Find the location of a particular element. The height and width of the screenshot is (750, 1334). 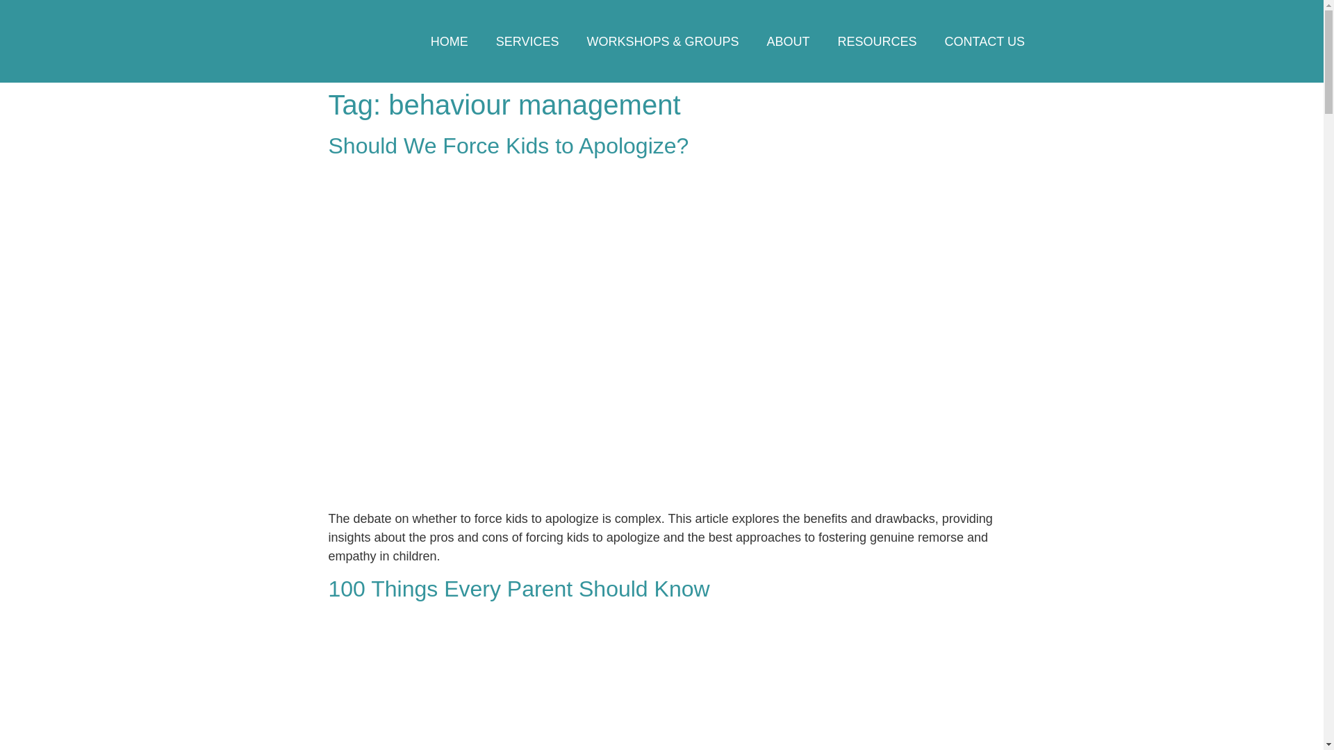

HOME is located at coordinates (449, 42).